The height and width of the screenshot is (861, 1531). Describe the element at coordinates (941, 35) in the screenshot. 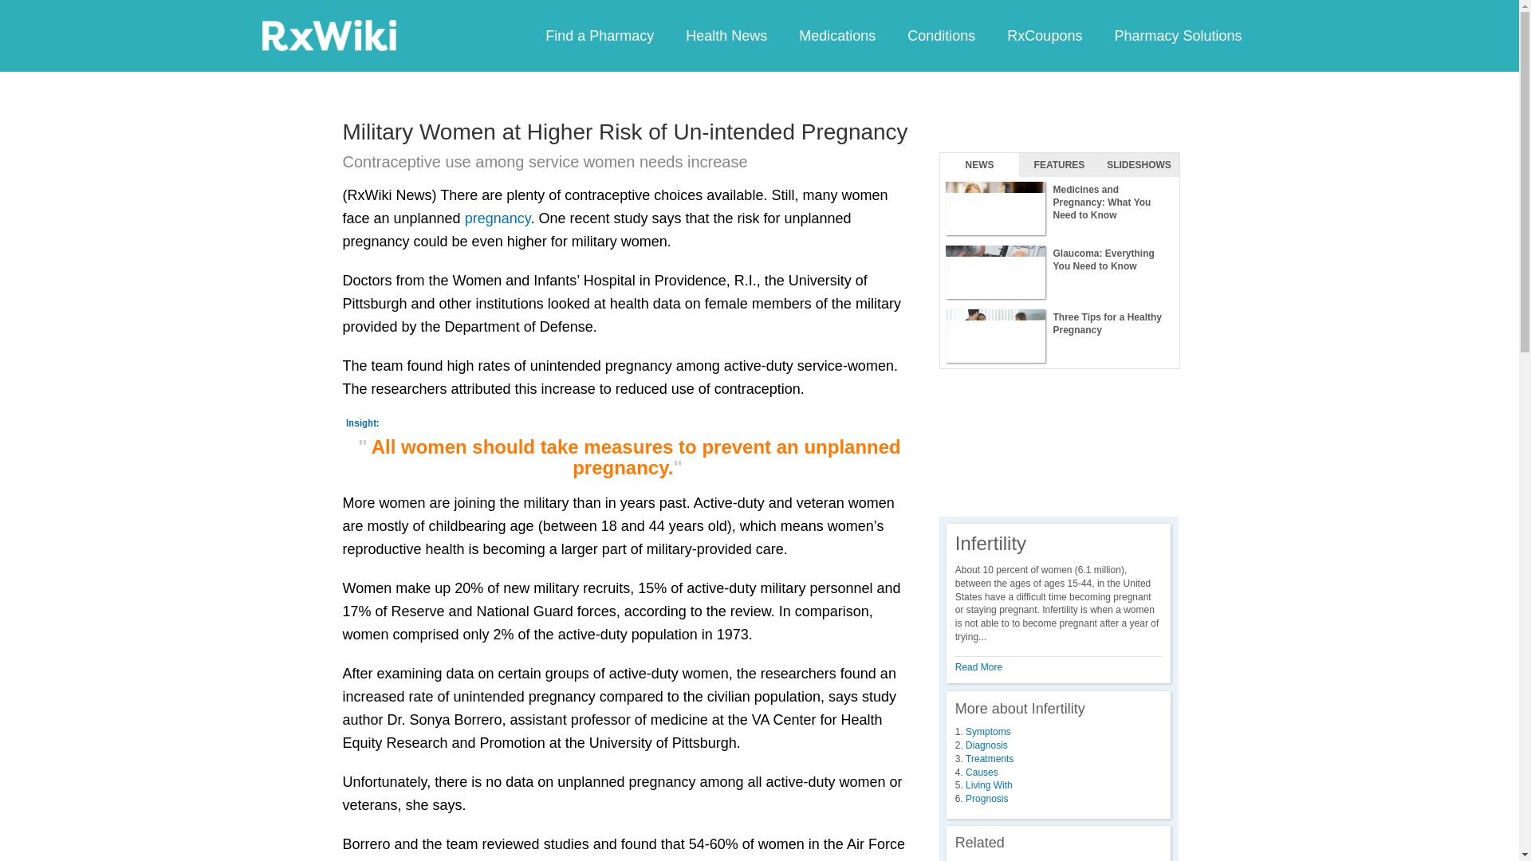

I see `Conditions` at that location.